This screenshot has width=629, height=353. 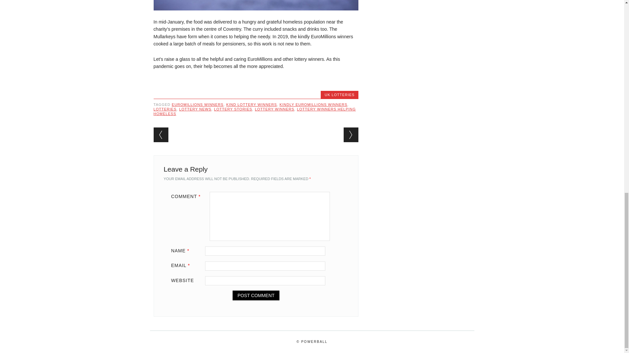 What do you see at coordinates (252, 105) in the screenshot?
I see `KIND LOTTERY WINNERS` at bounding box center [252, 105].